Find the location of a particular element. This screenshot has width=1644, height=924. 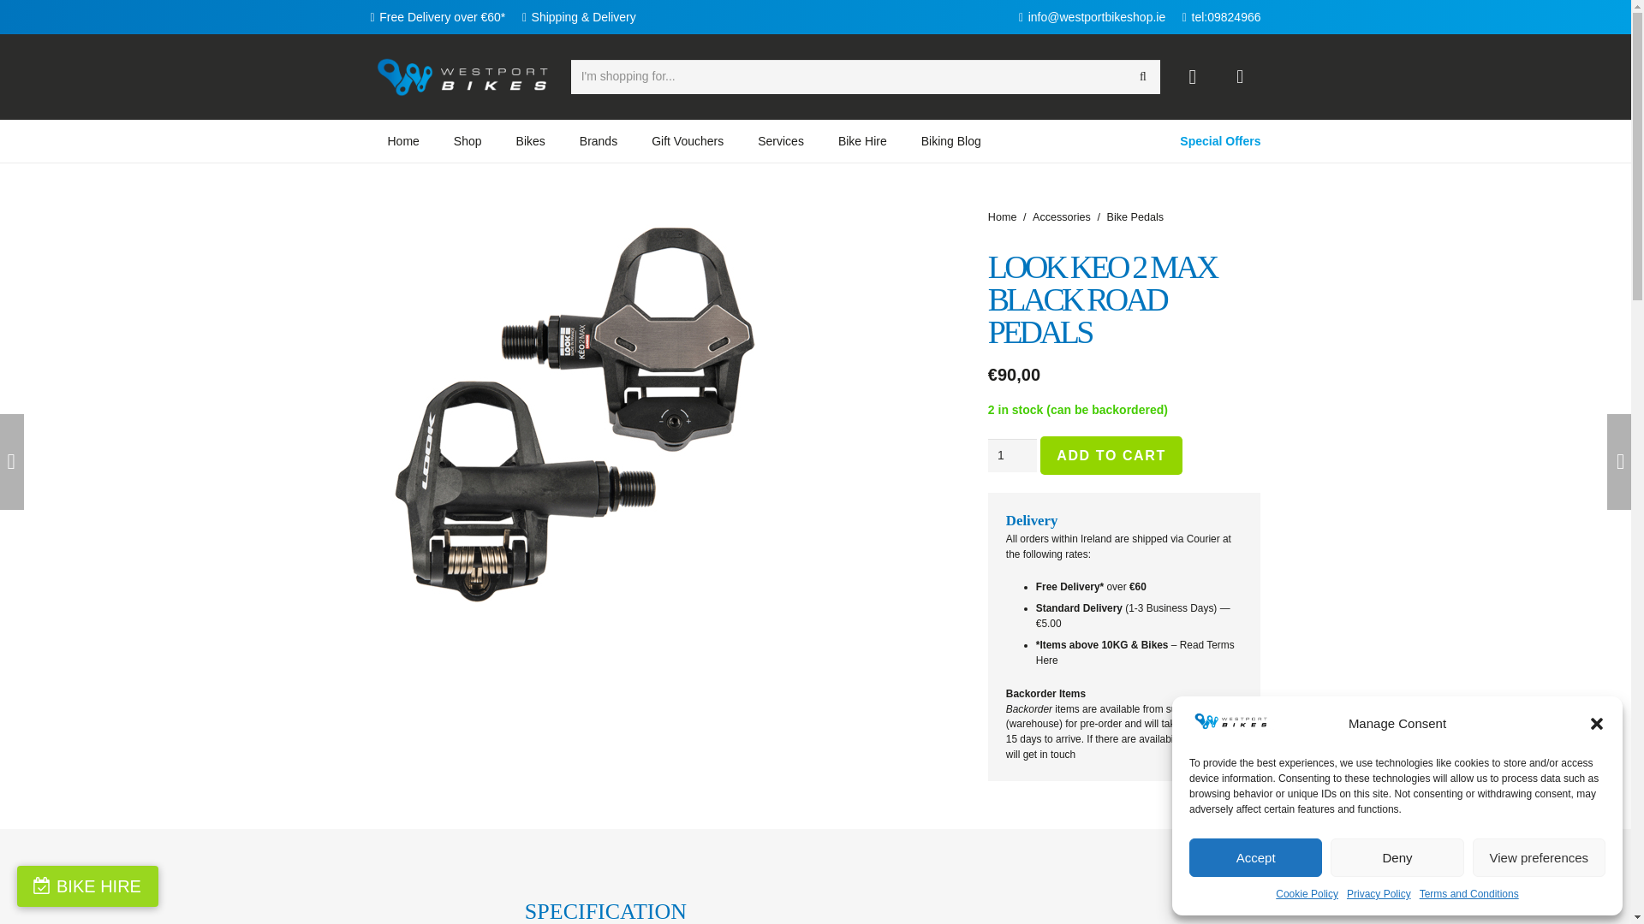

Look keo 2 max carbon pedals with keo grip cleat is located at coordinates (571, 412).